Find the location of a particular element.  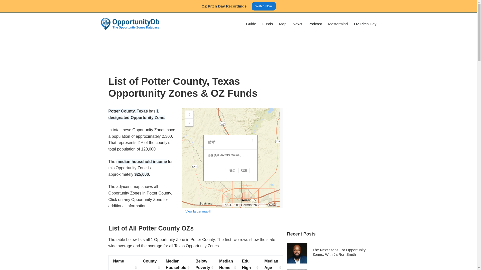

Skip to content is located at coordinates (5, 2).